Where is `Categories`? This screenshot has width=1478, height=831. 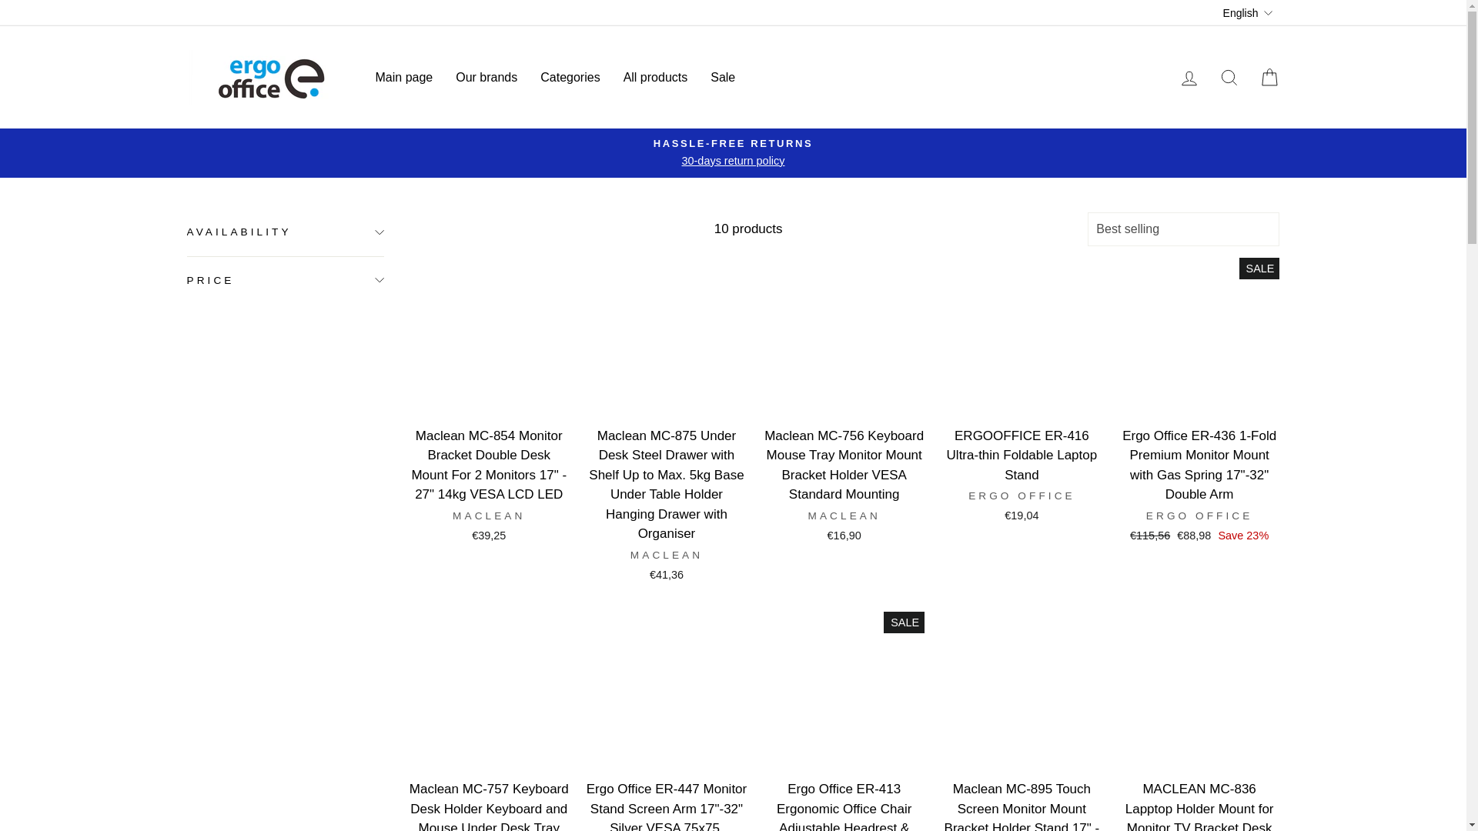
Categories is located at coordinates (570, 77).